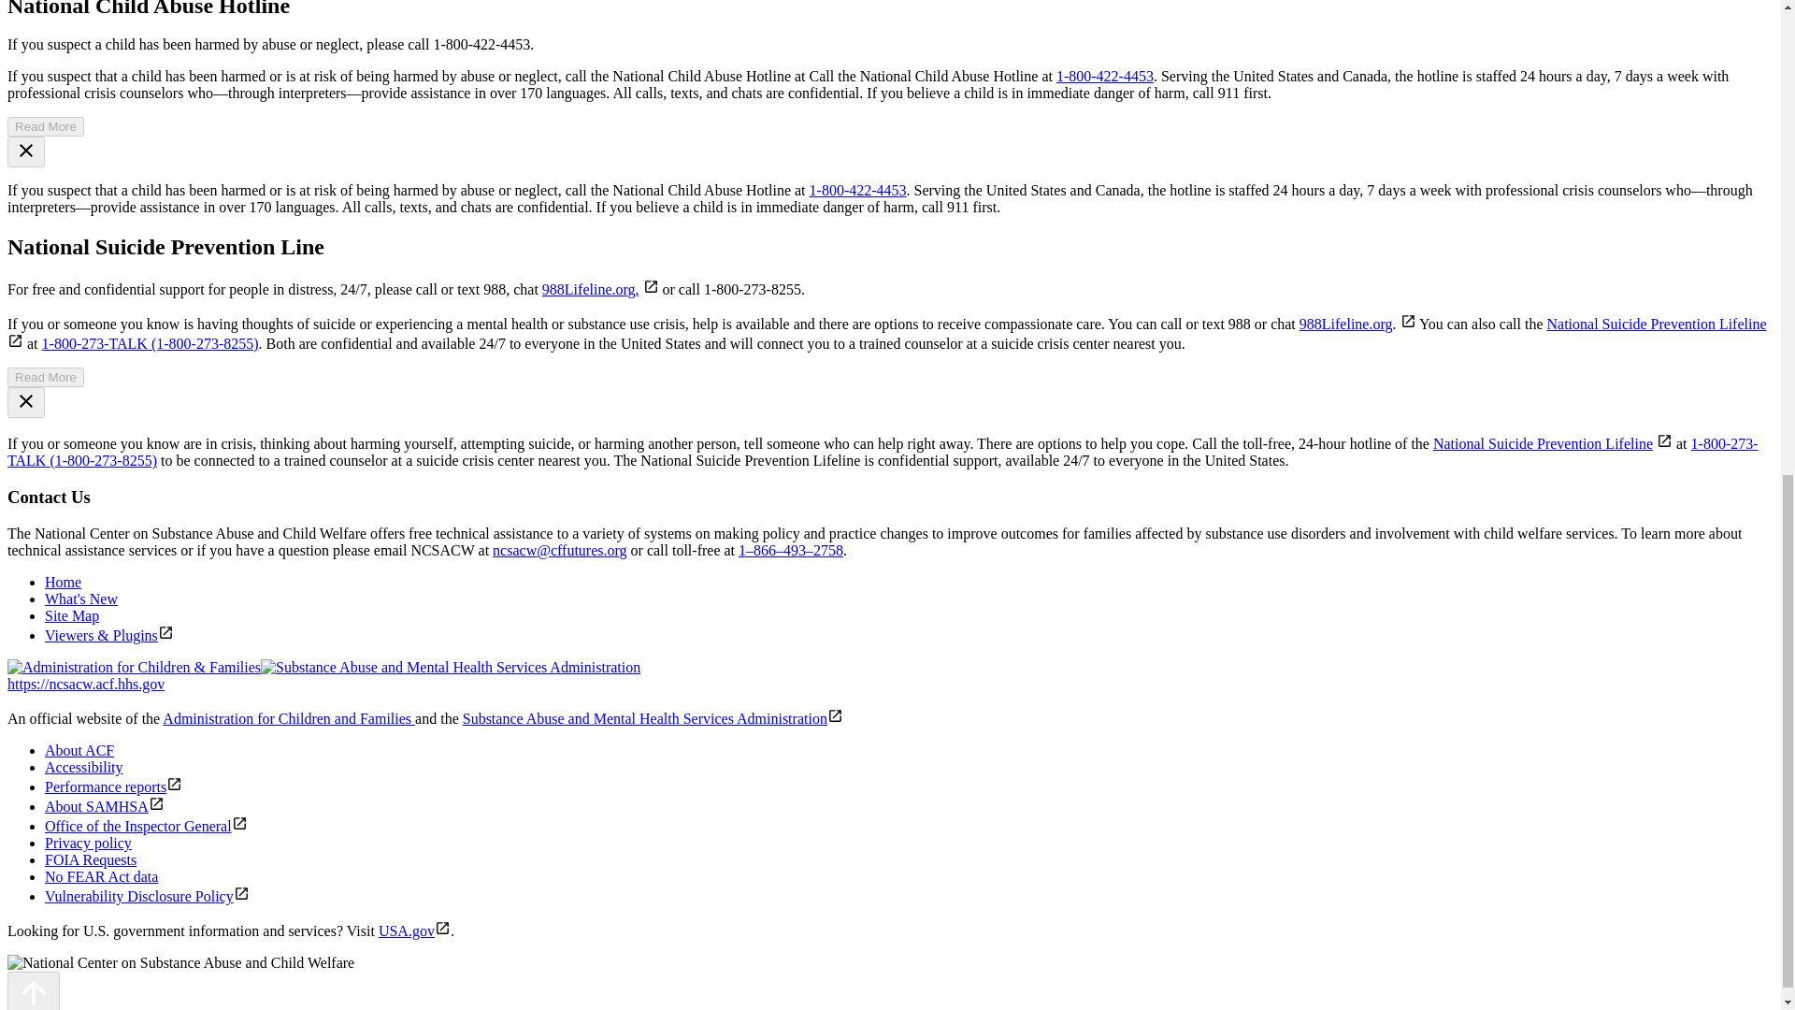 This screenshot has height=1010, width=1795. I want to click on 1-800-422-4453, so click(857, 190).